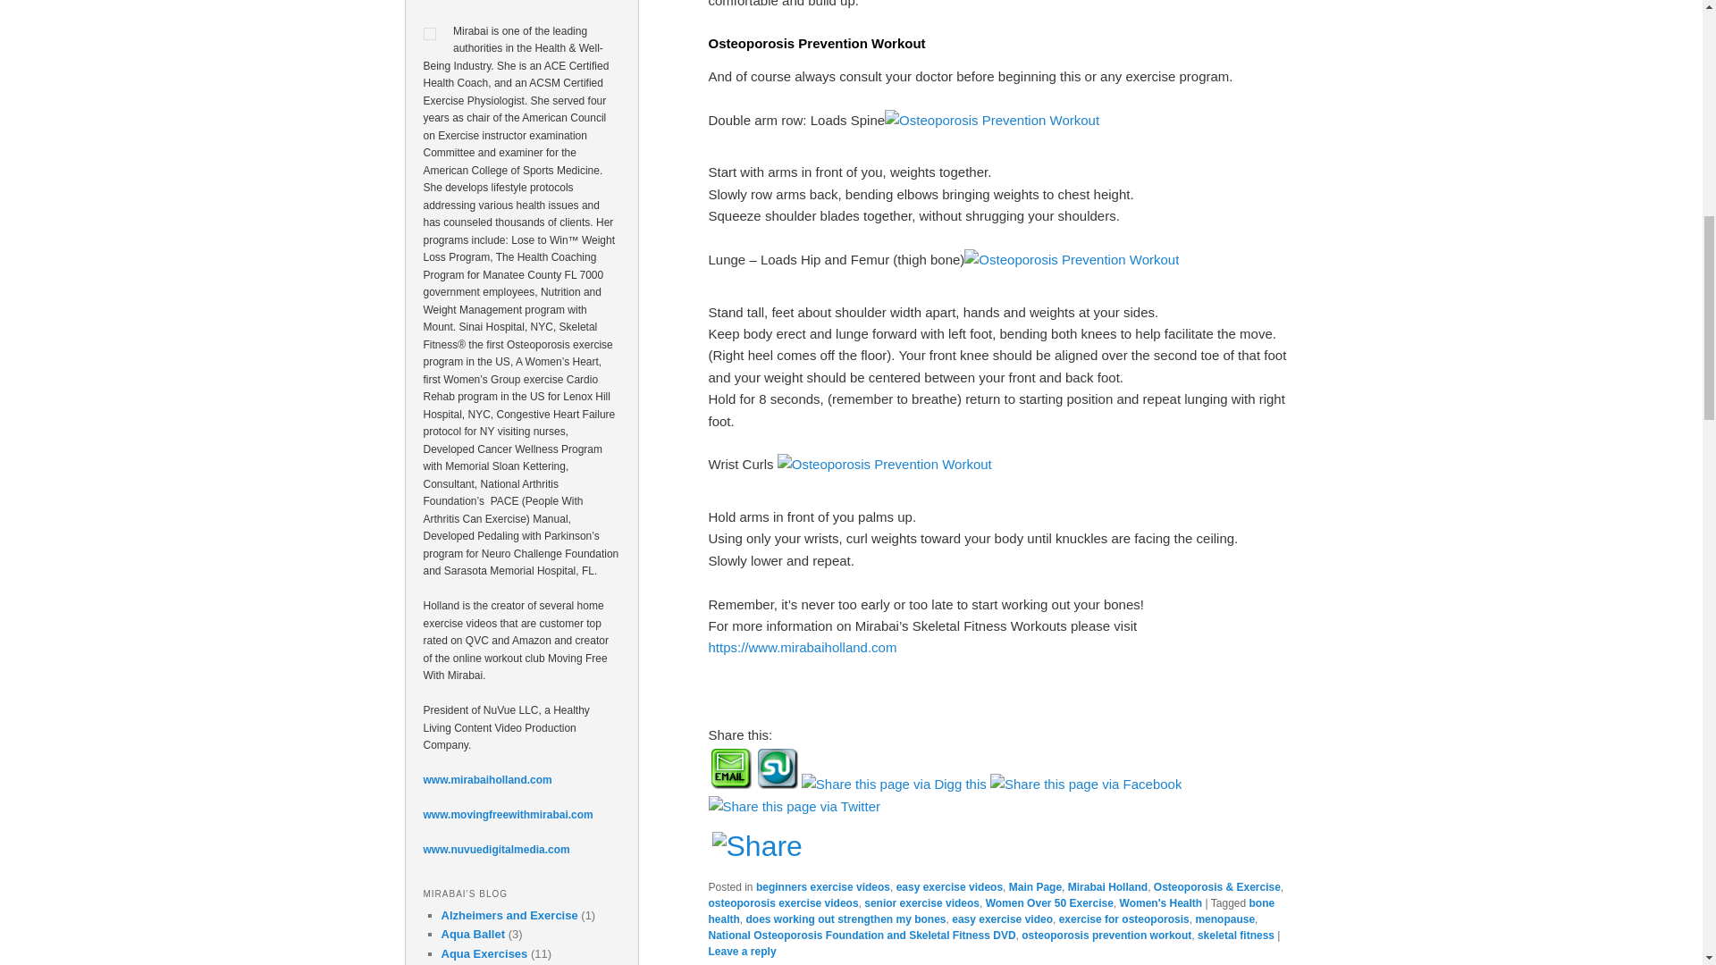  What do you see at coordinates (783, 903) in the screenshot?
I see `osteoporosis exercise videos` at bounding box center [783, 903].